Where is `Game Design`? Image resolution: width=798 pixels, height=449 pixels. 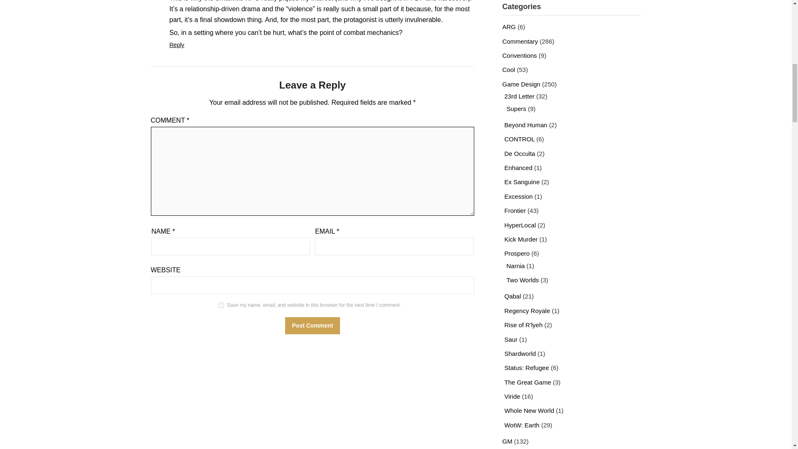
Game Design is located at coordinates (521, 84).